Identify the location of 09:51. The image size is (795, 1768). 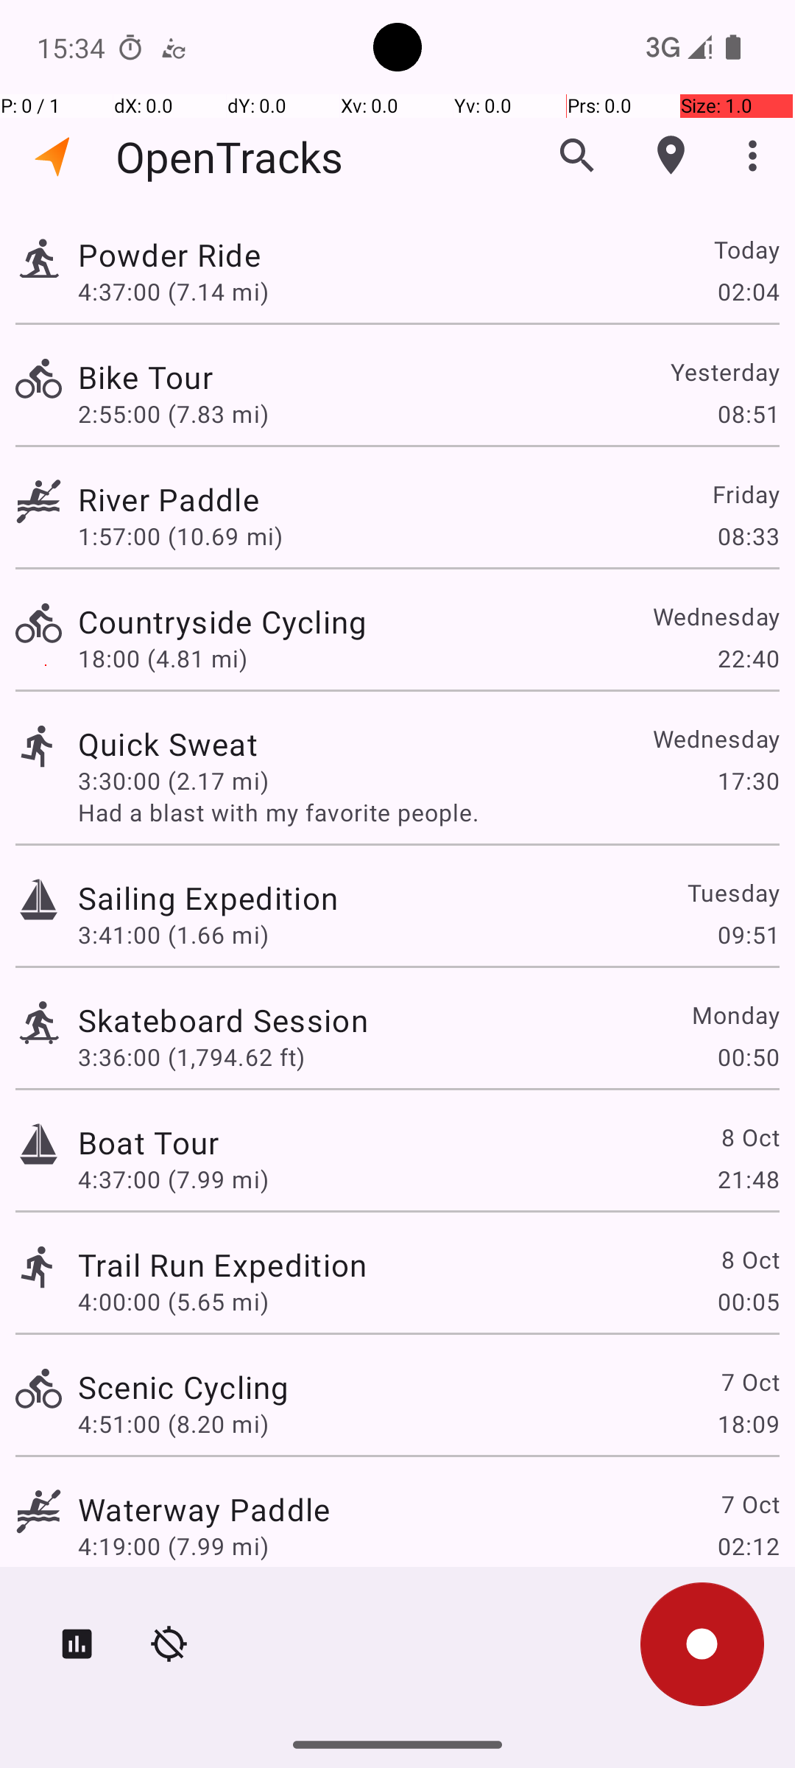
(748, 934).